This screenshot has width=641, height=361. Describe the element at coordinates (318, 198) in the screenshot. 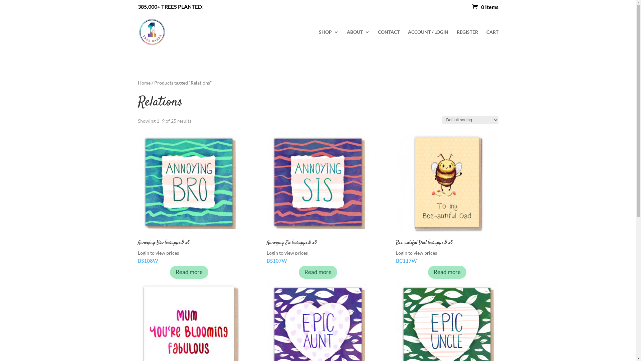

I see `Annoying Sis (wrapped) x6
Login to view prices
BS107W` at that location.